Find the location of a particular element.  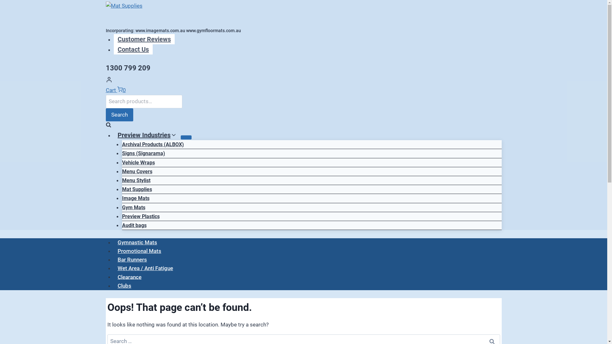

Audit bags is located at coordinates (134, 226).